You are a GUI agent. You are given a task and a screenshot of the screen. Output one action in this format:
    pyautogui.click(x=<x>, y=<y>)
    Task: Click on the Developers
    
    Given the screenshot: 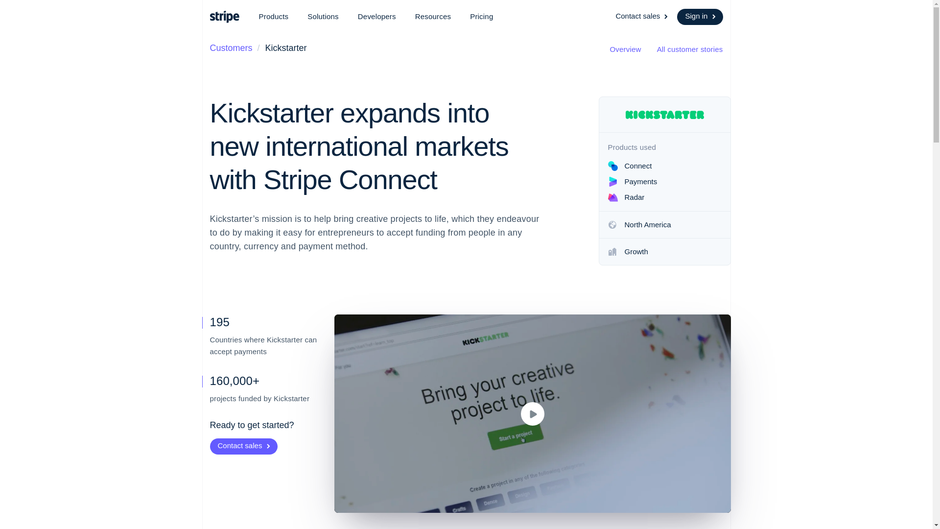 What is the action you would take?
    pyautogui.click(x=377, y=17)
    